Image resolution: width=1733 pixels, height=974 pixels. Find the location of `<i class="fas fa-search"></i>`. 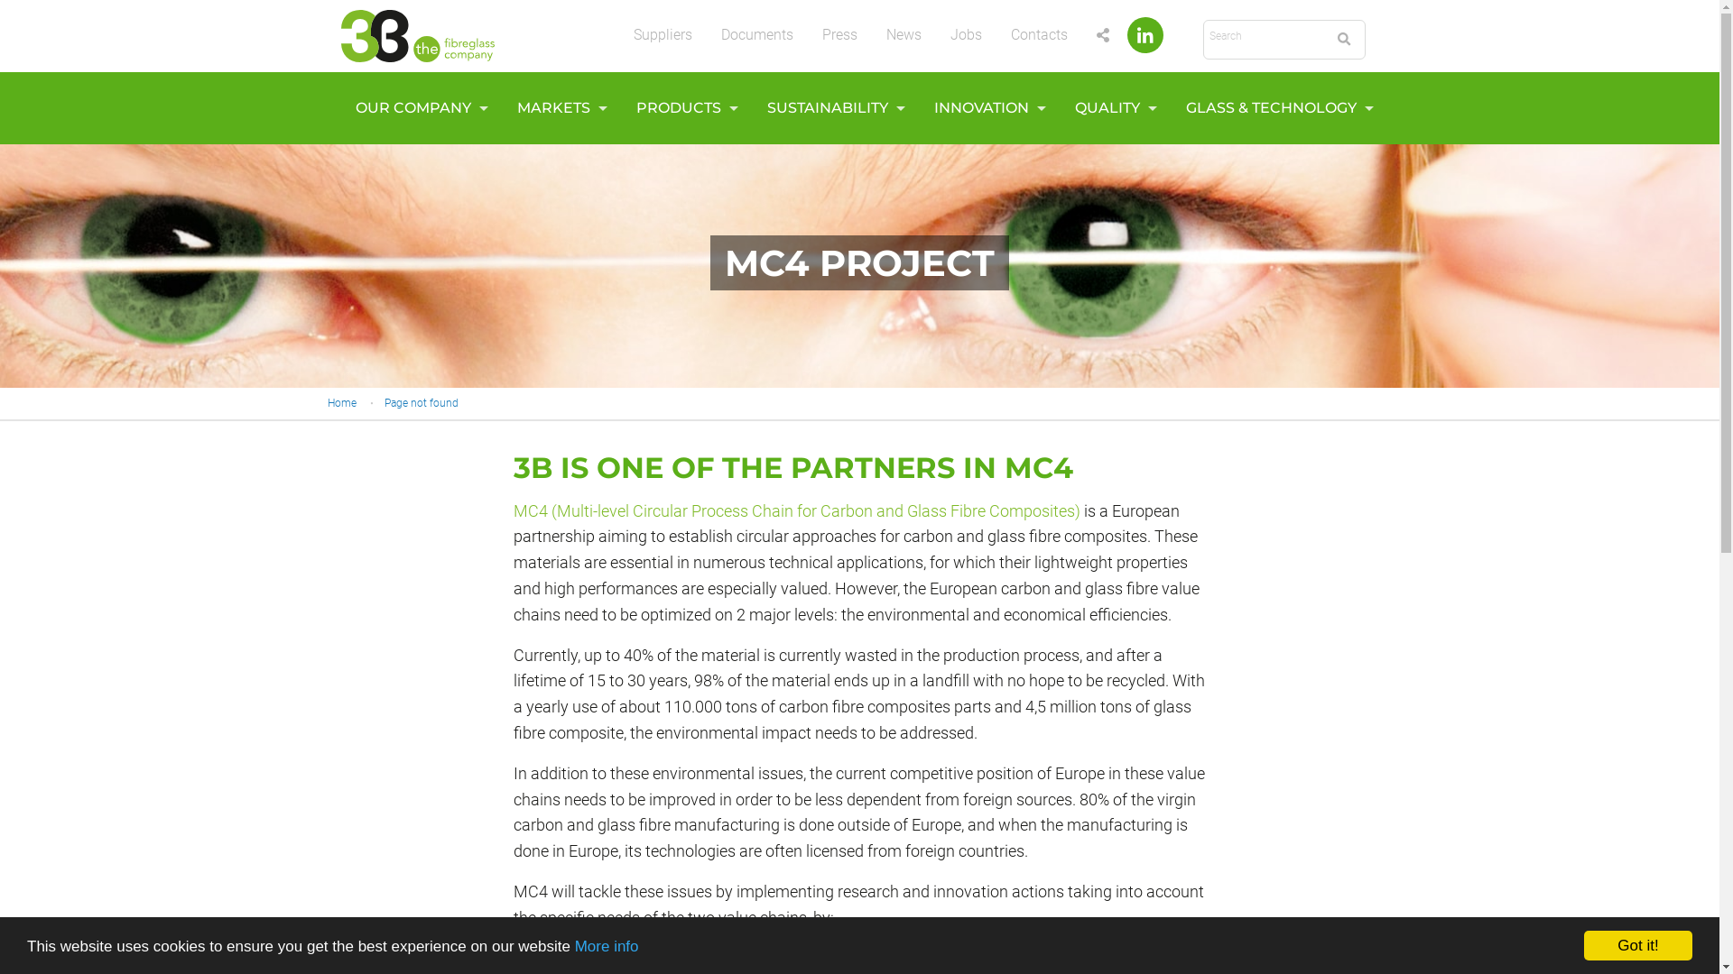

<i class="fas fa-search"></i> is located at coordinates (1343, 40).